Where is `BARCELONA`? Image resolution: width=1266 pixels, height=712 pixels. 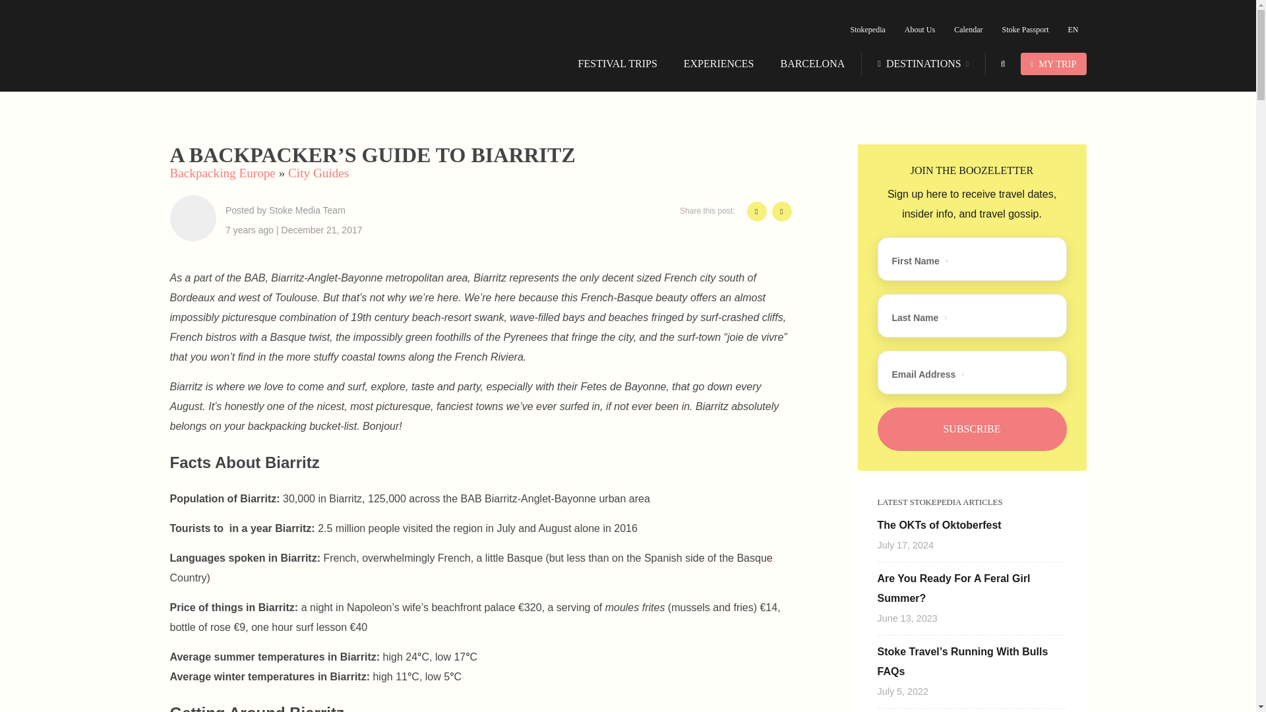
BARCELONA is located at coordinates (812, 63).